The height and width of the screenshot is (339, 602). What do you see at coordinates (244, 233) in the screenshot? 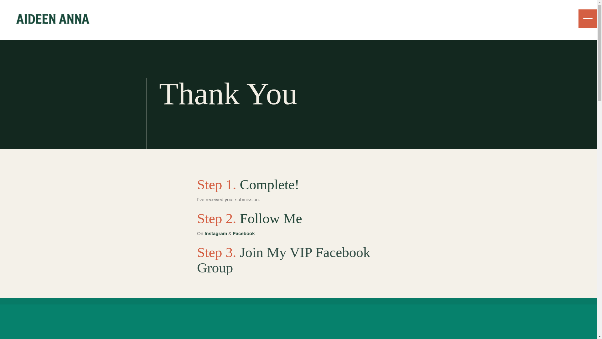
I see `Facebook` at bounding box center [244, 233].